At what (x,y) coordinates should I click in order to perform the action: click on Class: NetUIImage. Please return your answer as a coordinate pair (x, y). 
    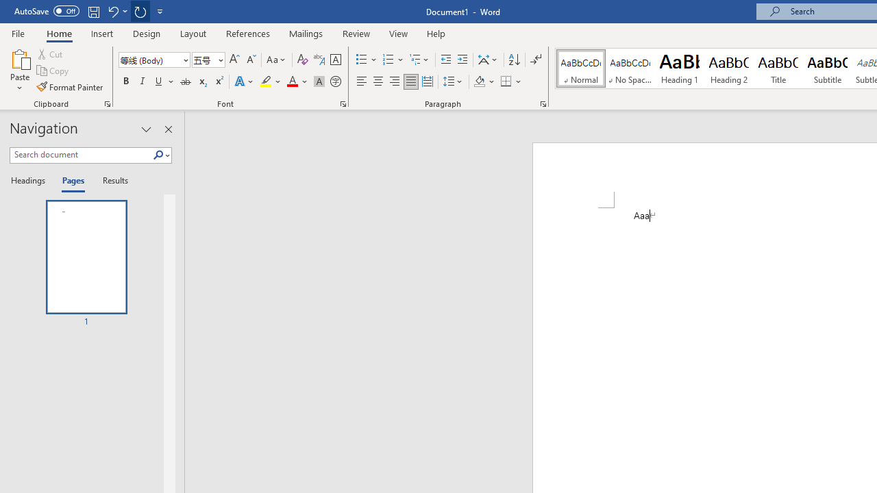
    Looking at the image, I should click on (159, 155).